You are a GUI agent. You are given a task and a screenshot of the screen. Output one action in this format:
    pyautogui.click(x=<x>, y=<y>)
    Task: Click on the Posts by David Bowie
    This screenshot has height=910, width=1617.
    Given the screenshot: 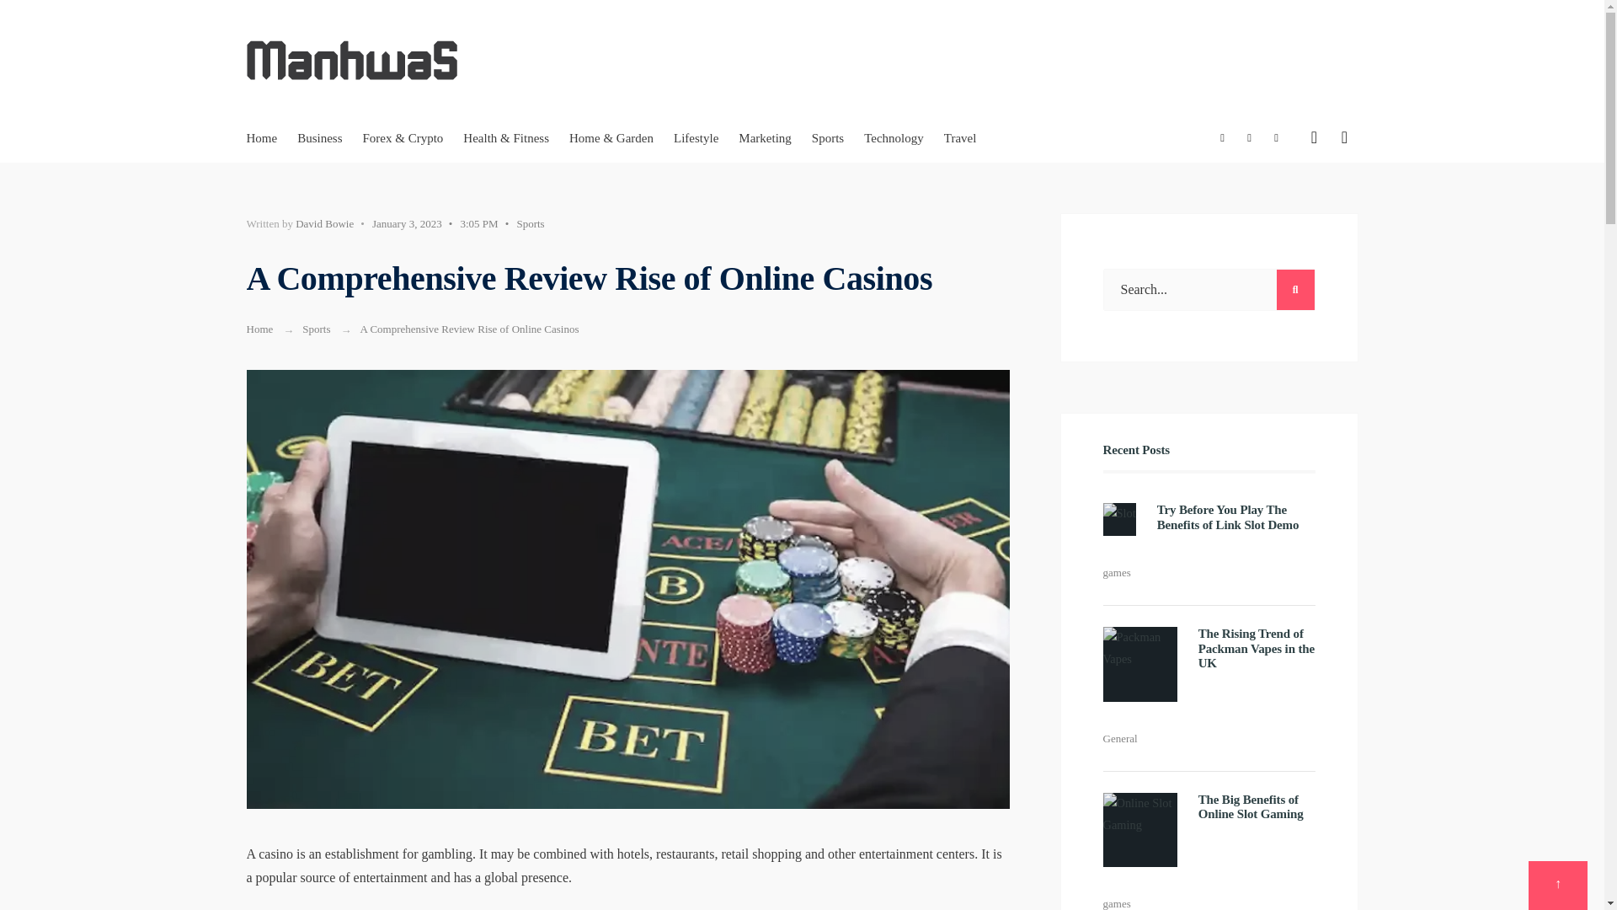 What is the action you would take?
    pyautogui.click(x=325, y=224)
    